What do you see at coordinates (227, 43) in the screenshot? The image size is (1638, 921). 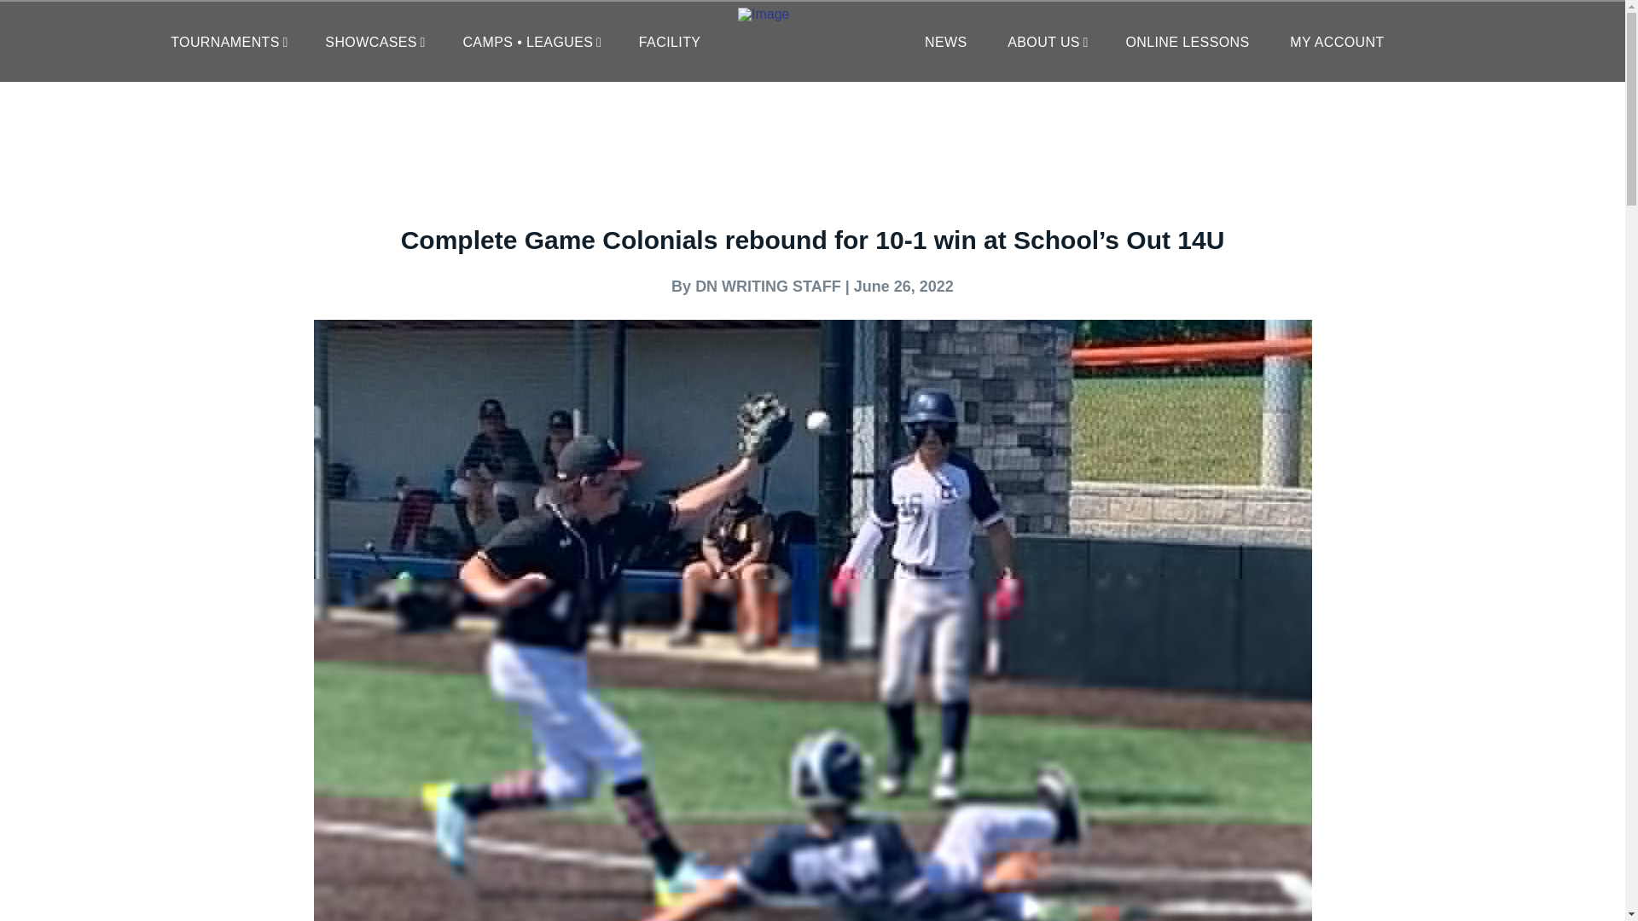 I see `TOURNAMENTS` at bounding box center [227, 43].